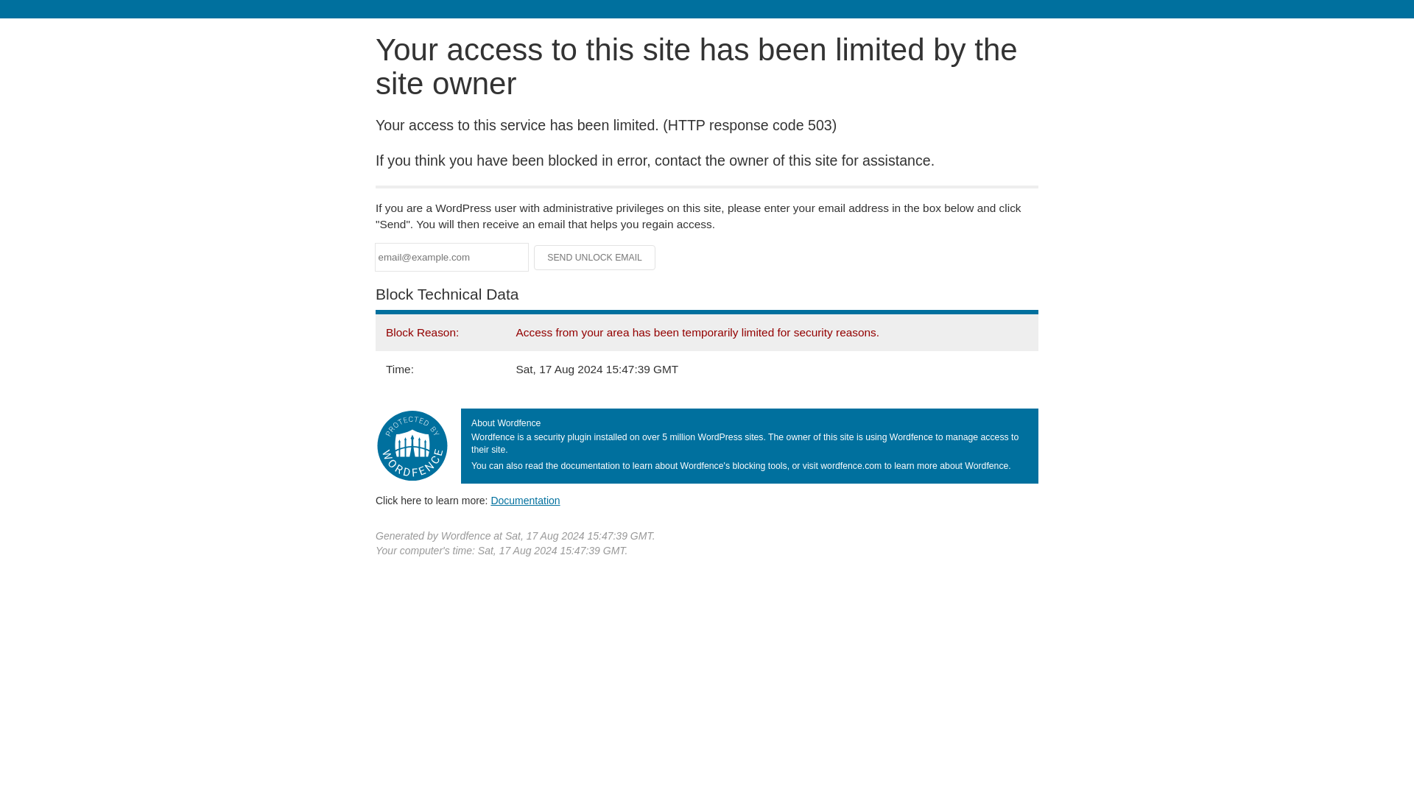 This screenshot has height=795, width=1414. I want to click on Send Unlock Email, so click(595, 258).